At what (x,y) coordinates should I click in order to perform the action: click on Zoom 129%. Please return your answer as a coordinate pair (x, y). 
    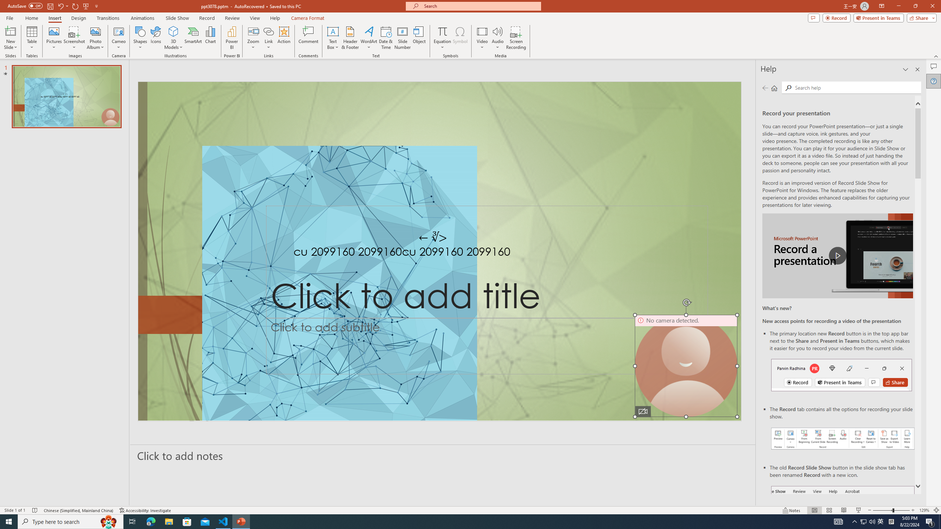
    Looking at the image, I should click on (924, 510).